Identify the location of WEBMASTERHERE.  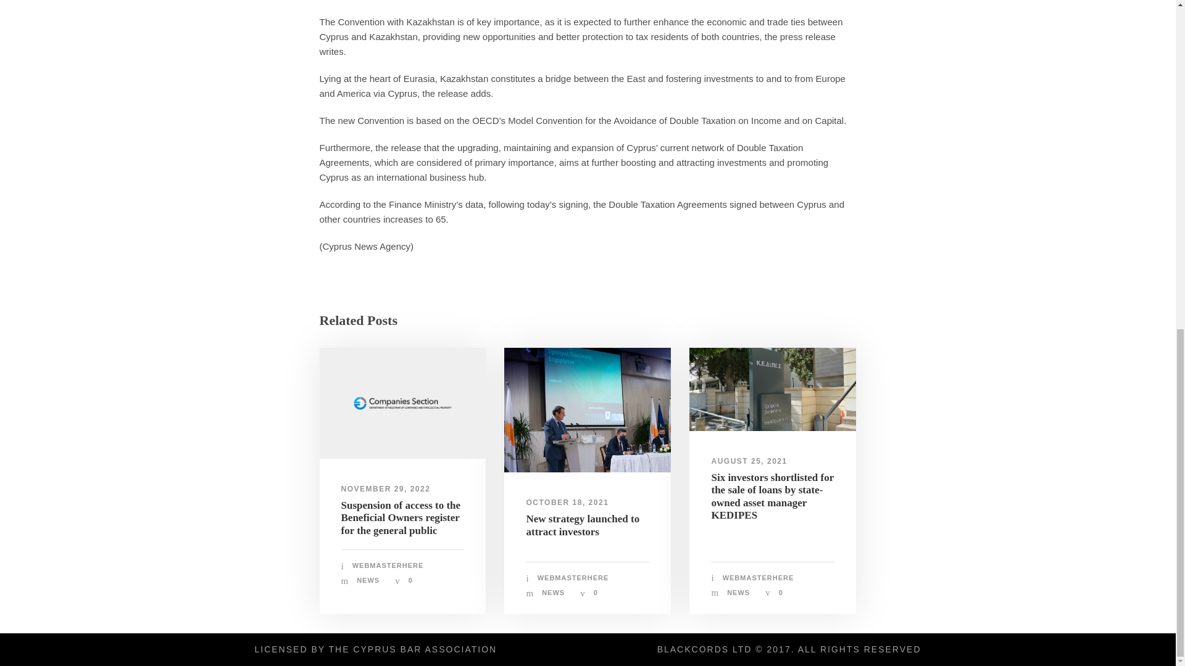
(573, 577).